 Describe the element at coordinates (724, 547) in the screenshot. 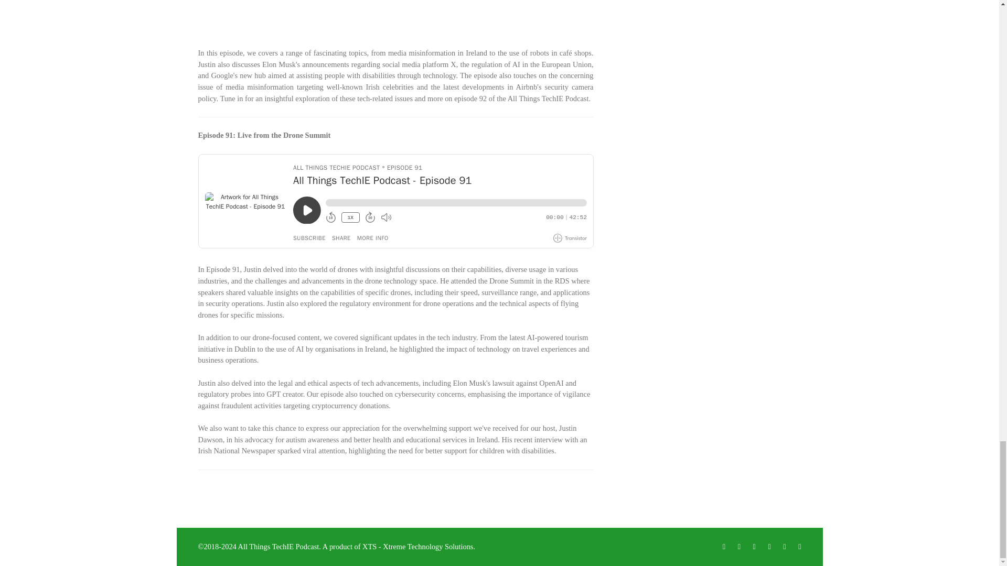

I see `Google Podcasts` at that location.